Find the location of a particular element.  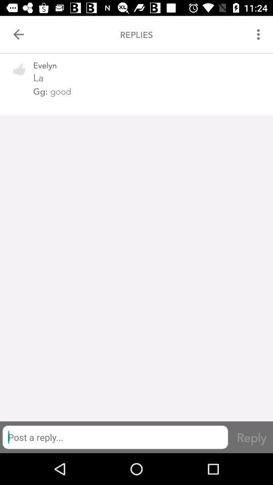

select icon next to the reply icon is located at coordinates (115, 437).